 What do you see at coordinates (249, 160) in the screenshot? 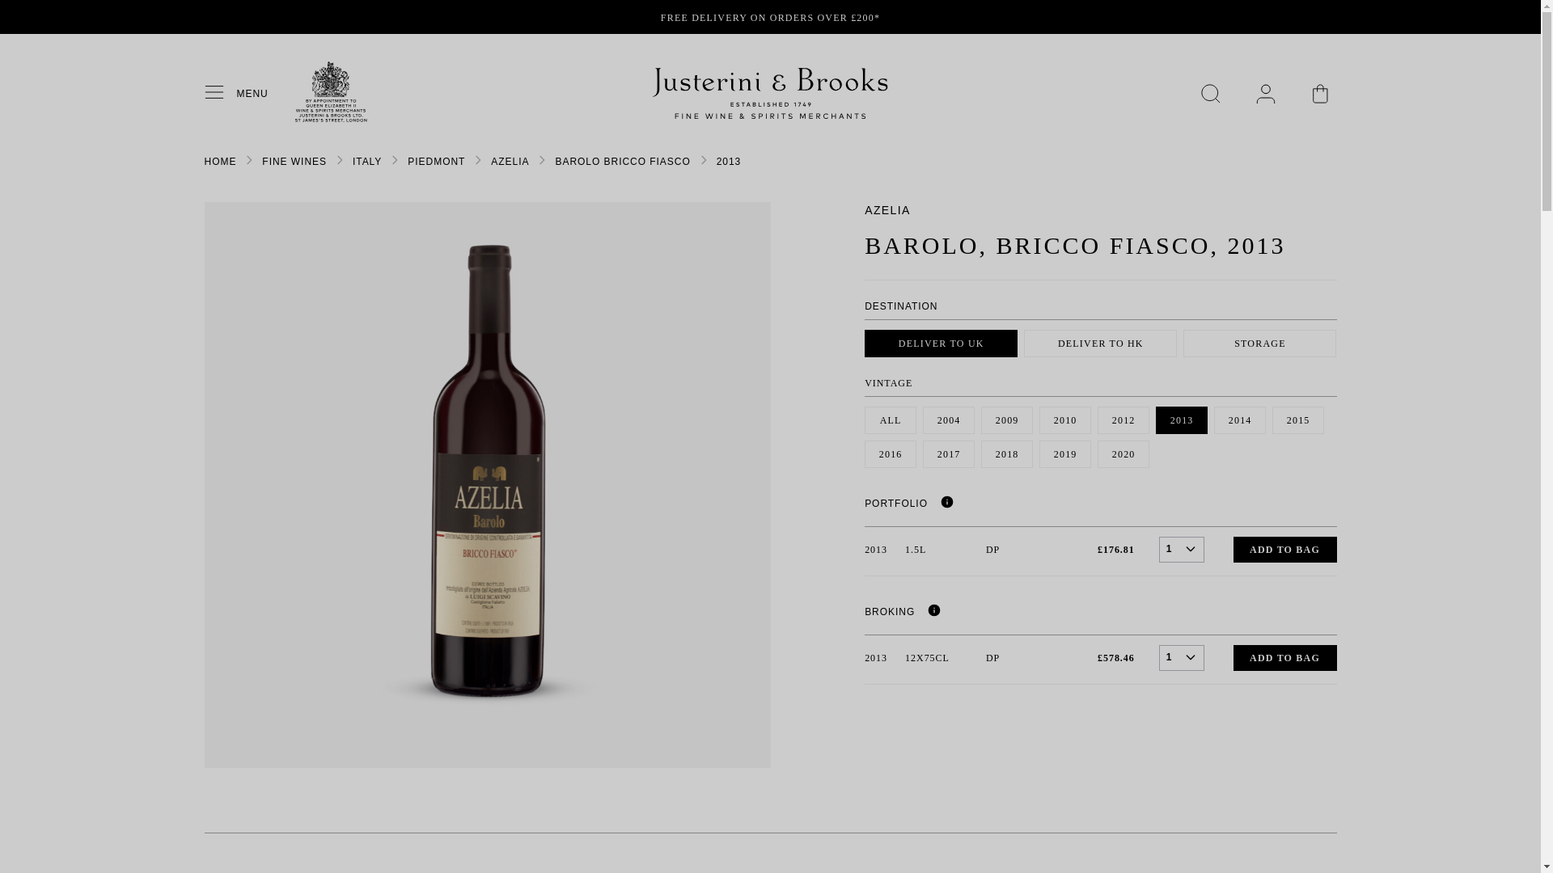
I see `Chevron Right` at bounding box center [249, 160].